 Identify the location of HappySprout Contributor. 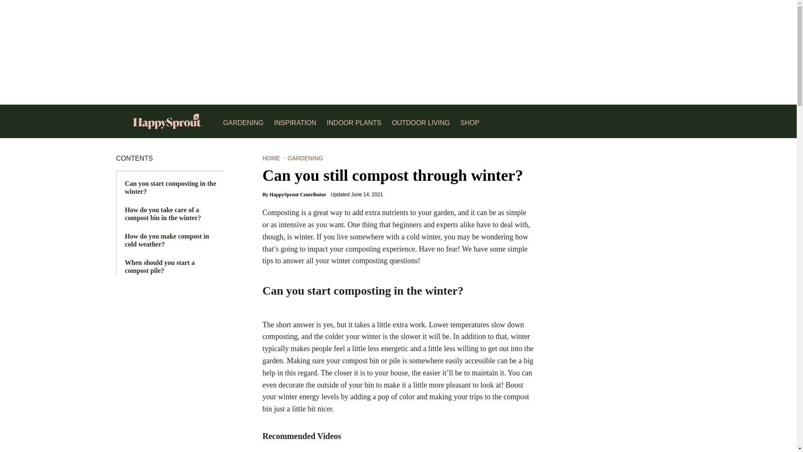
(299, 194).